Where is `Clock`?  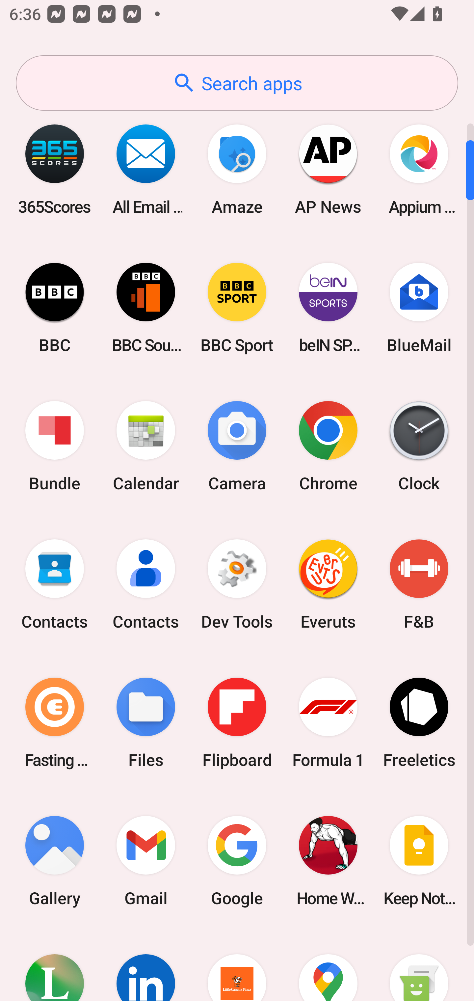 Clock is located at coordinates (419, 446).